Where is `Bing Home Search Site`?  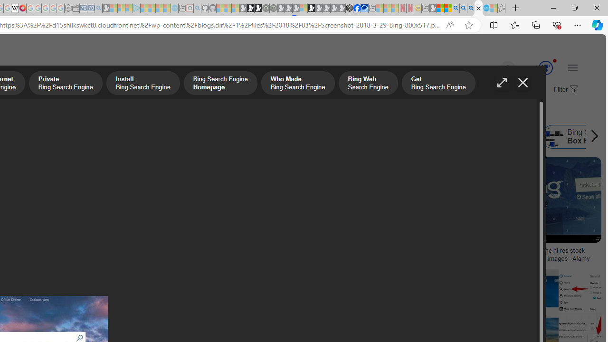 Bing Home Search Site is located at coordinates (500, 137).